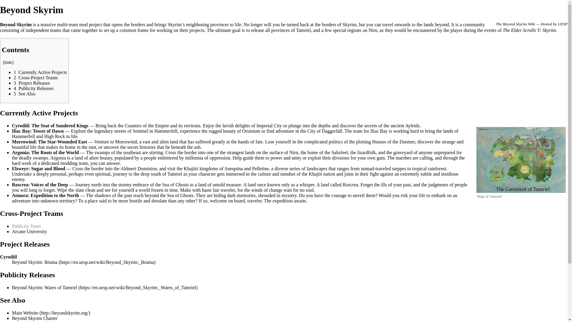 The image size is (572, 322). I want to click on Main Website, so click(51, 313).